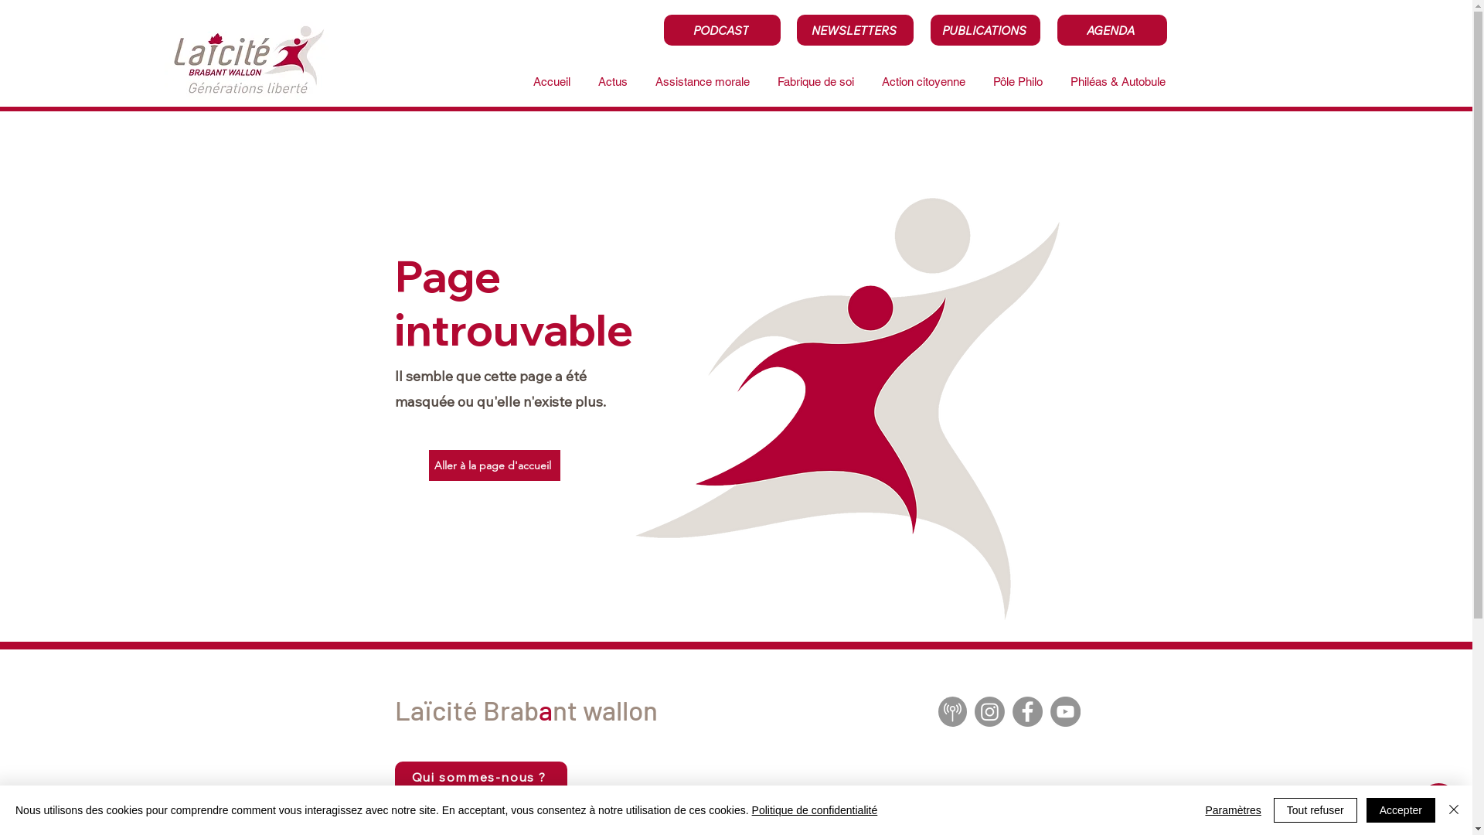  What do you see at coordinates (921, 82) in the screenshot?
I see `Action citoyenne` at bounding box center [921, 82].